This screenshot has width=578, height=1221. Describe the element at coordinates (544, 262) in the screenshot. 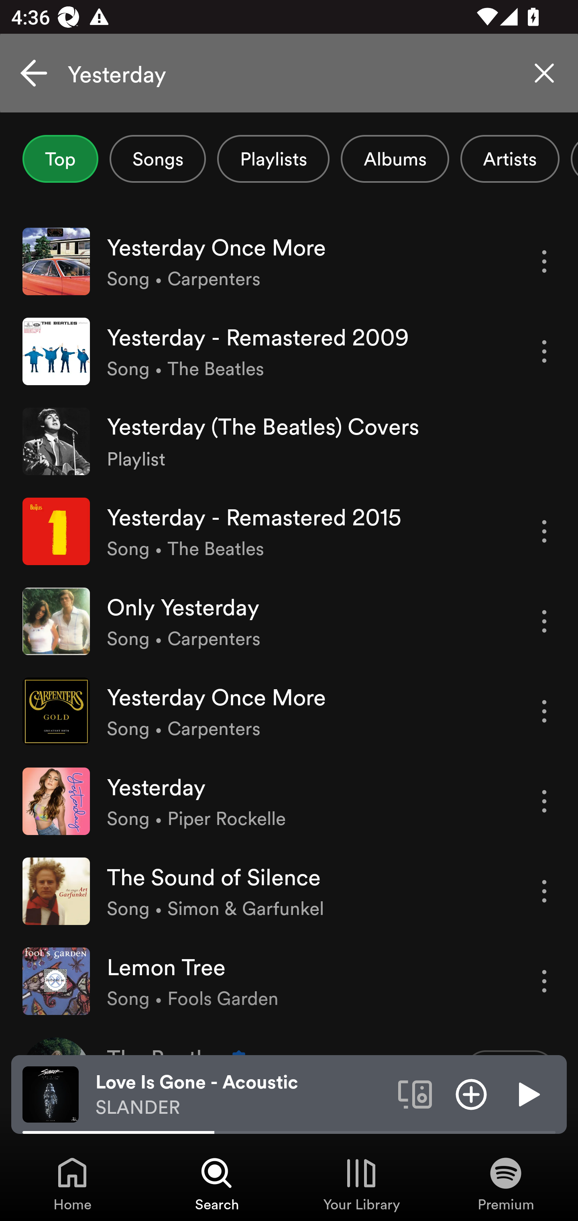

I see `More options for song Yesterday Once More` at that location.